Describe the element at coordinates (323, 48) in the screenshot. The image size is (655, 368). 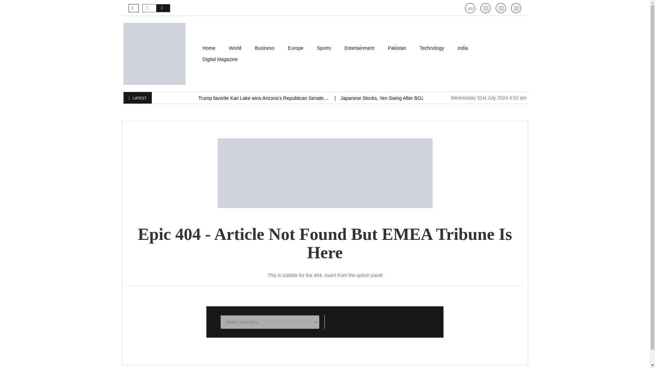
I see `Sports` at that location.